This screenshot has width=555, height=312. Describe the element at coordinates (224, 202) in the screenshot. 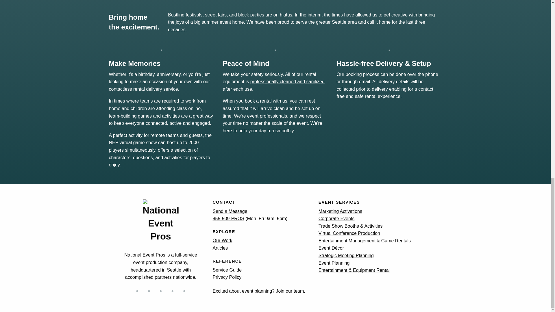

I see `CONTACT` at that location.